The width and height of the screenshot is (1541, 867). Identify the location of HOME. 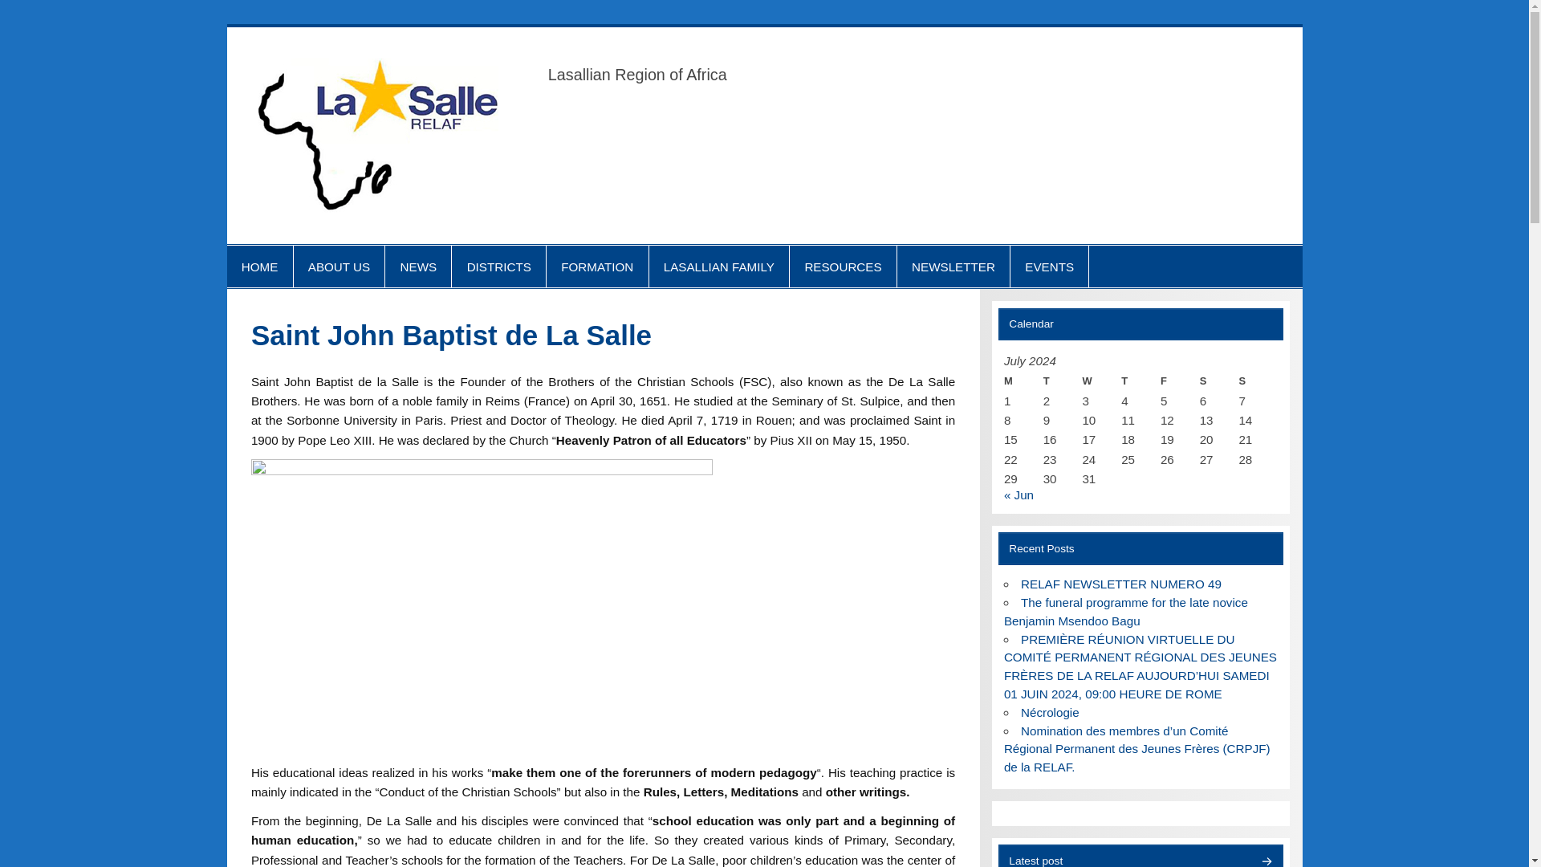
(259, 266).